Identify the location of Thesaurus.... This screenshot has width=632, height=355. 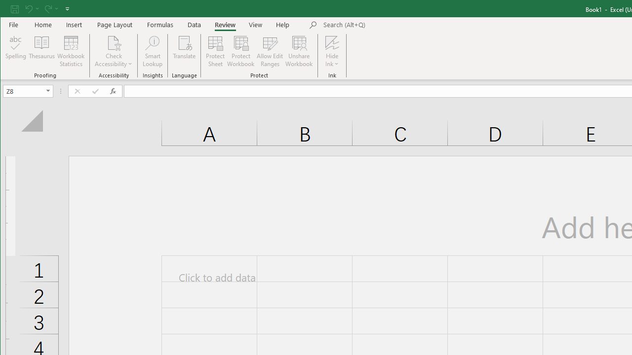
(41, 51).